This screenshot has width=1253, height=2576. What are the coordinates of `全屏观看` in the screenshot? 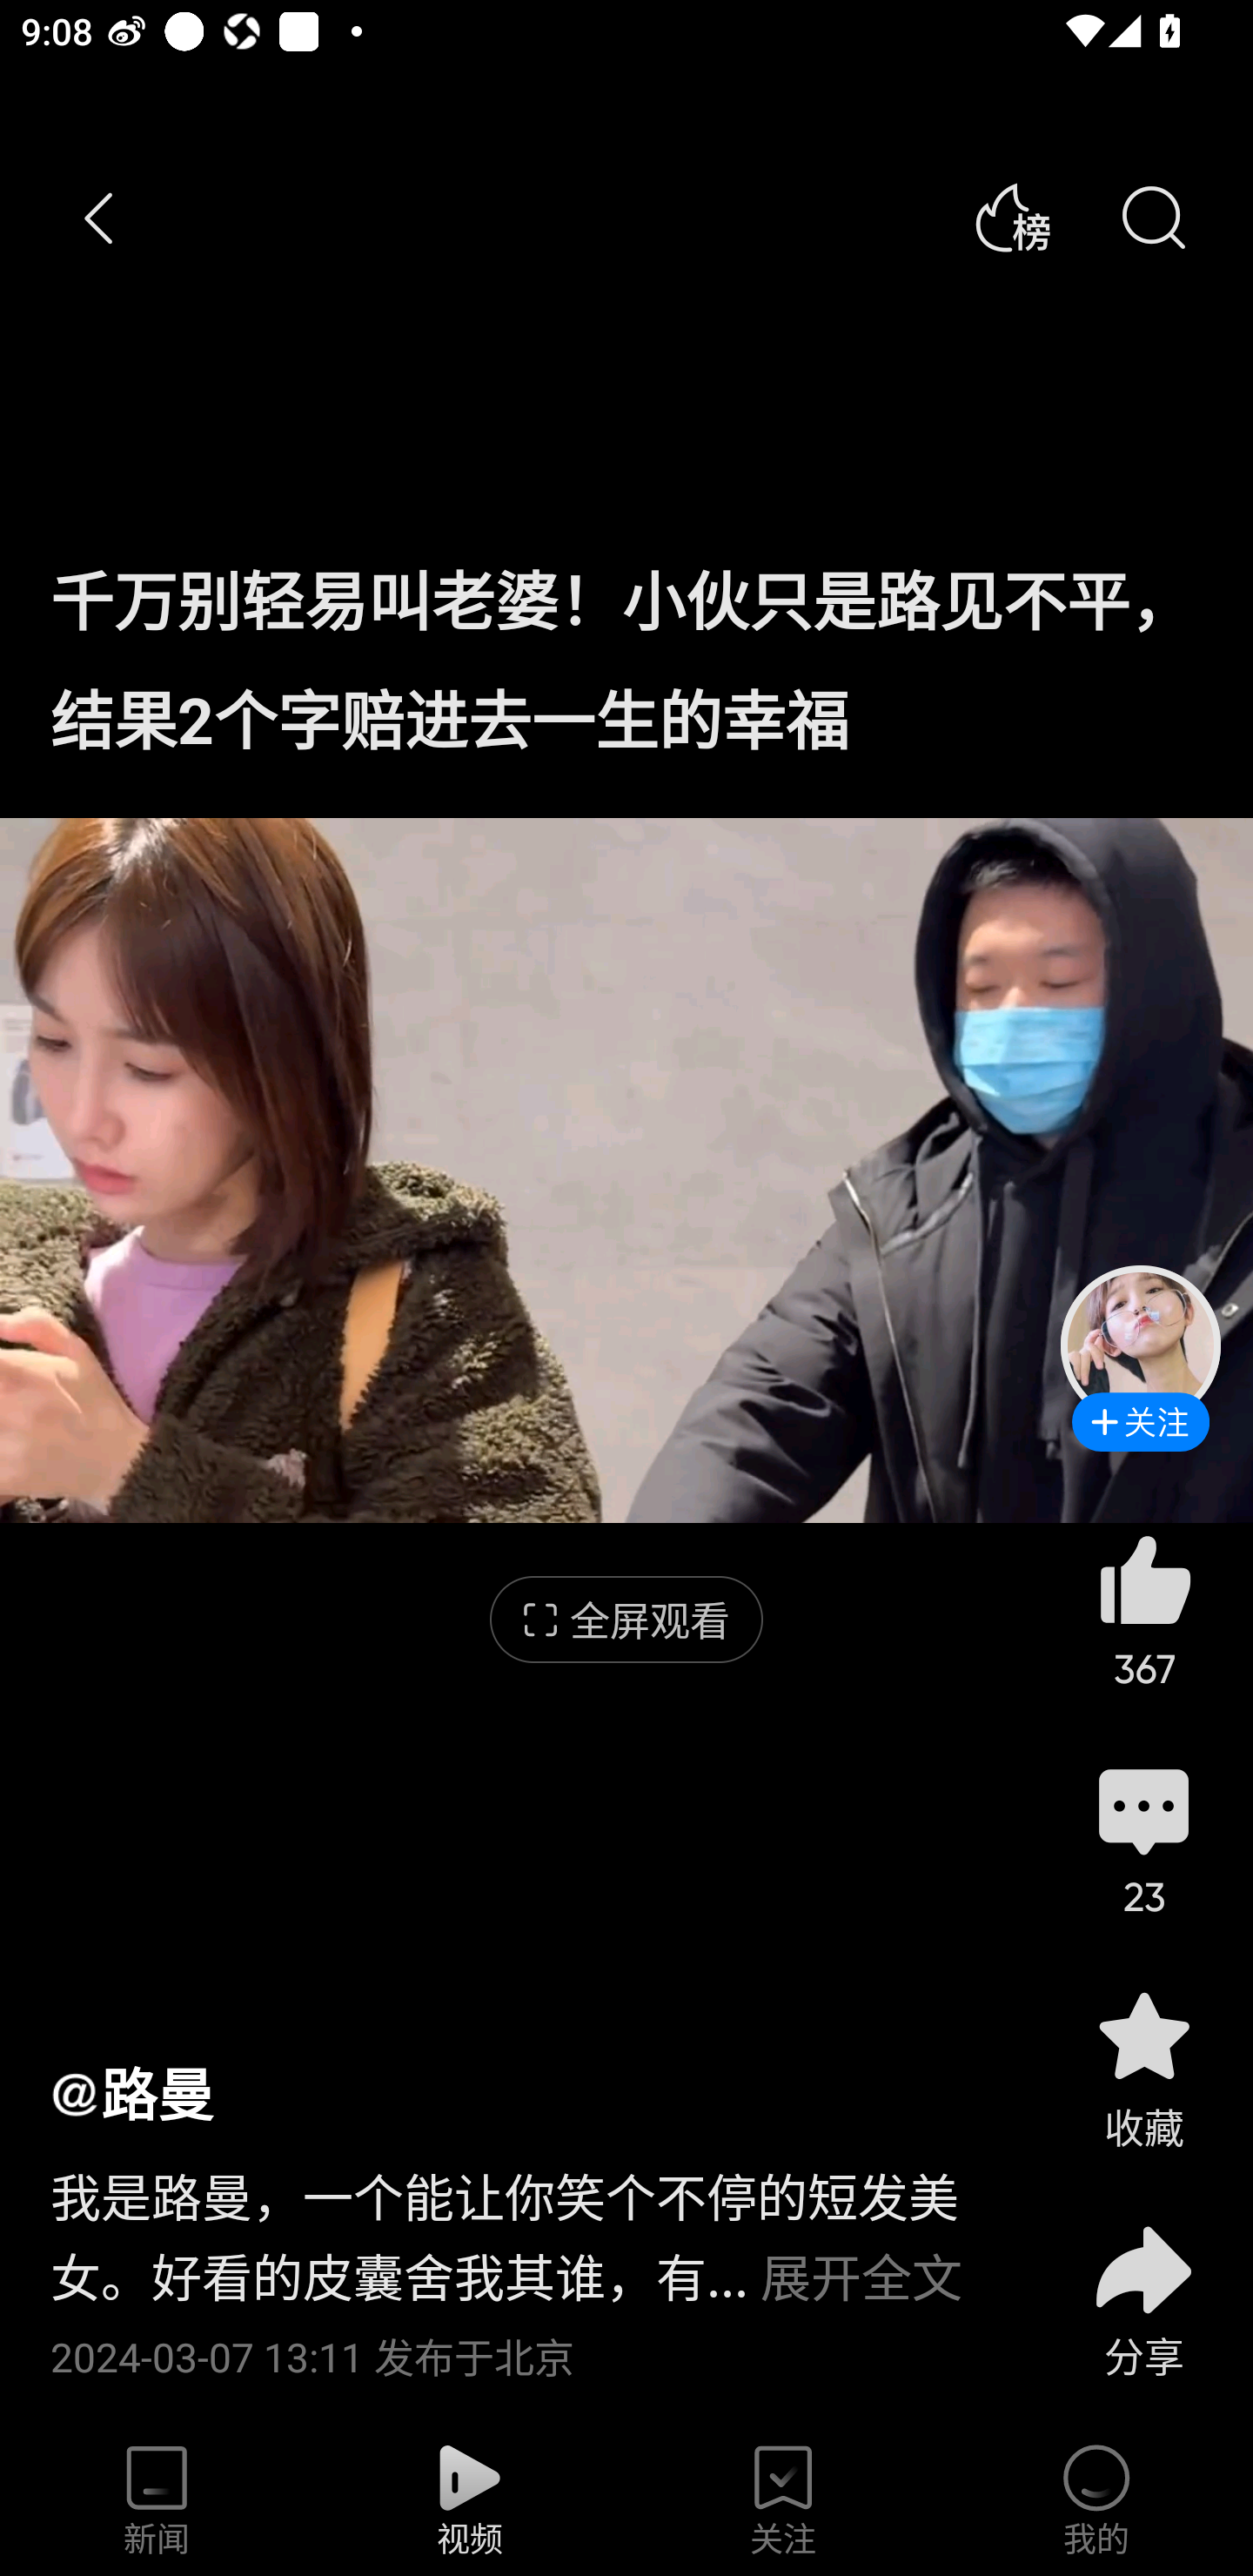 It's located at (626, 1620).